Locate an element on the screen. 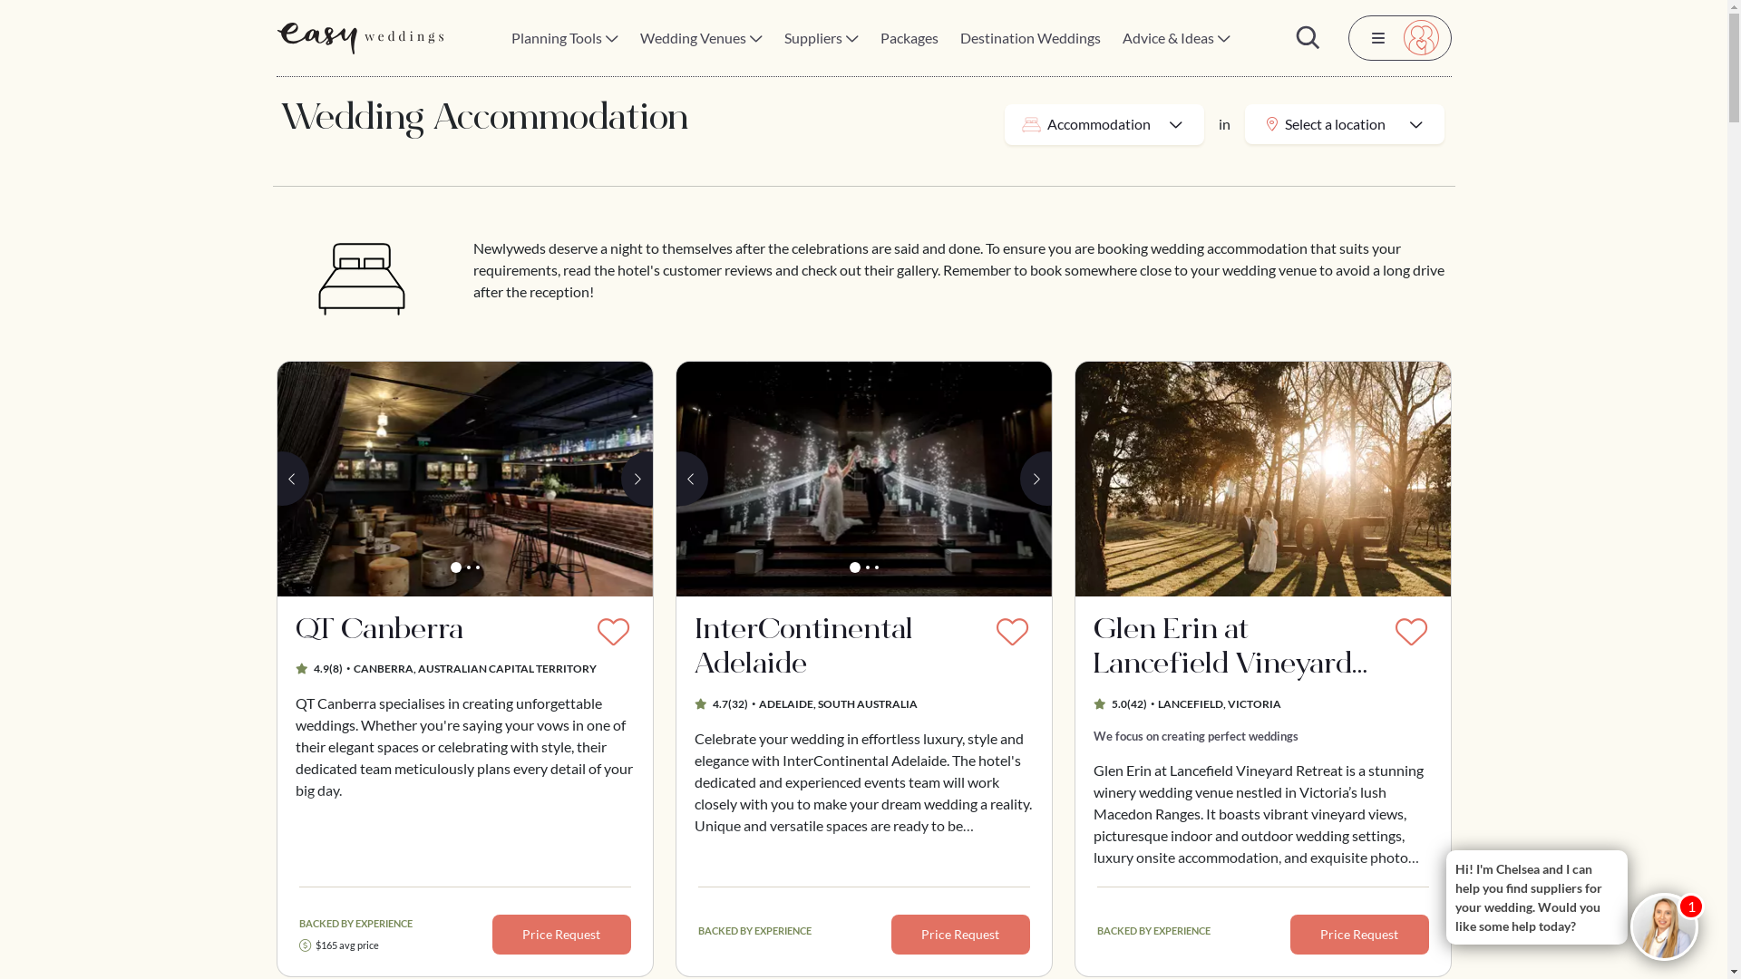  Packages is located at coordinates (909, 38).